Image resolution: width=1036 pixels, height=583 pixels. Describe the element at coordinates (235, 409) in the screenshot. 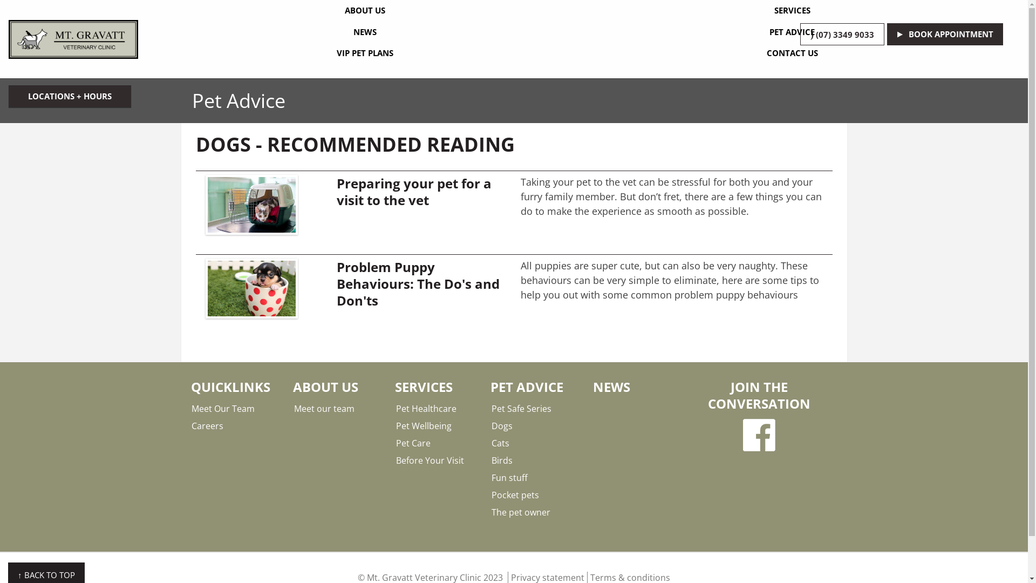

I see `Meet Our Team` at that location.